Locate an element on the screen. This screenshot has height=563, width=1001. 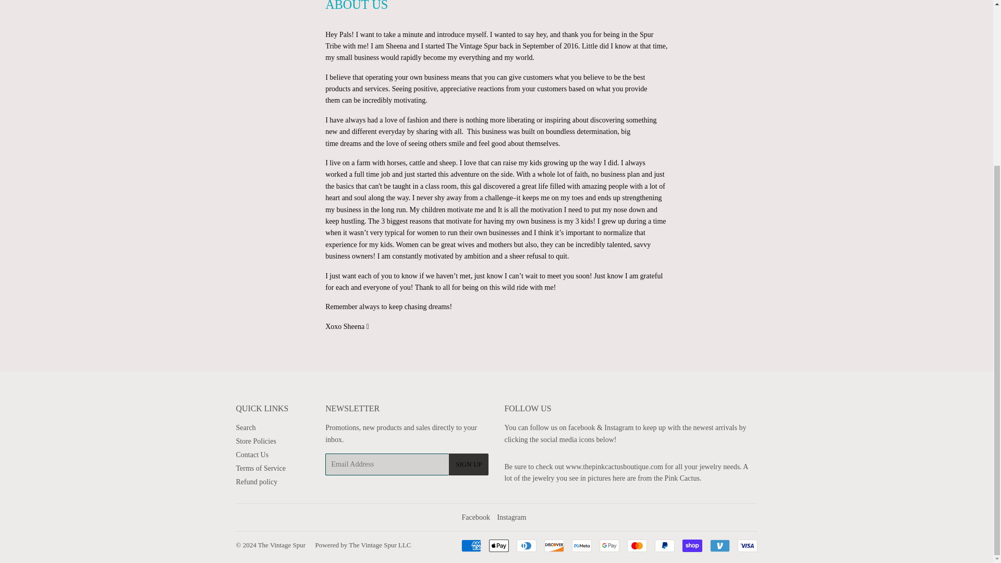
The Vintage Spur  on Instagram is located at coordinates (511, 517).